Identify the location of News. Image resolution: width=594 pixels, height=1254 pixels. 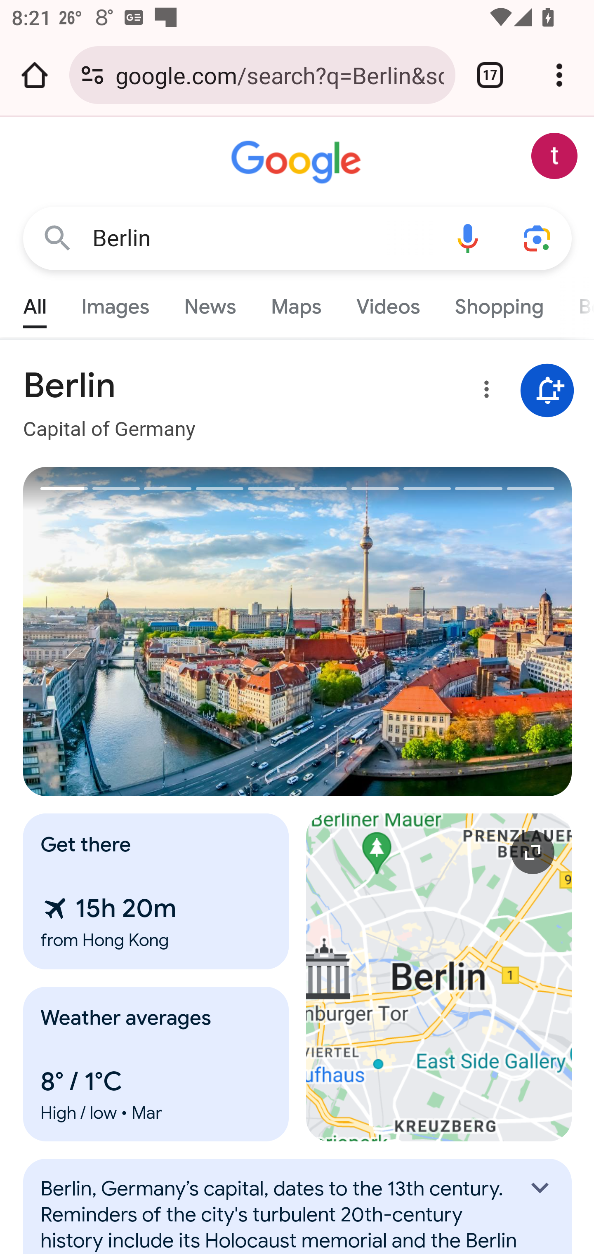
(210, 303).